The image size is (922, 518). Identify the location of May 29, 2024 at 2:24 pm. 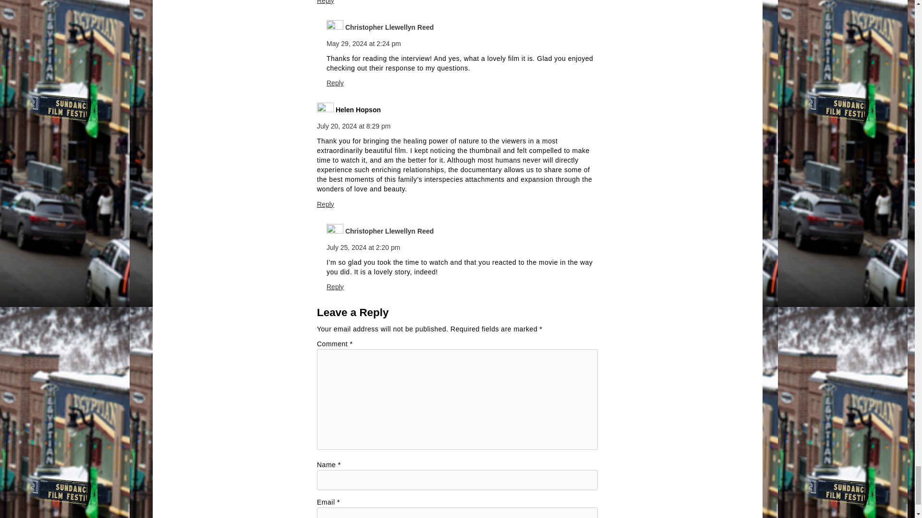
(364, 44).